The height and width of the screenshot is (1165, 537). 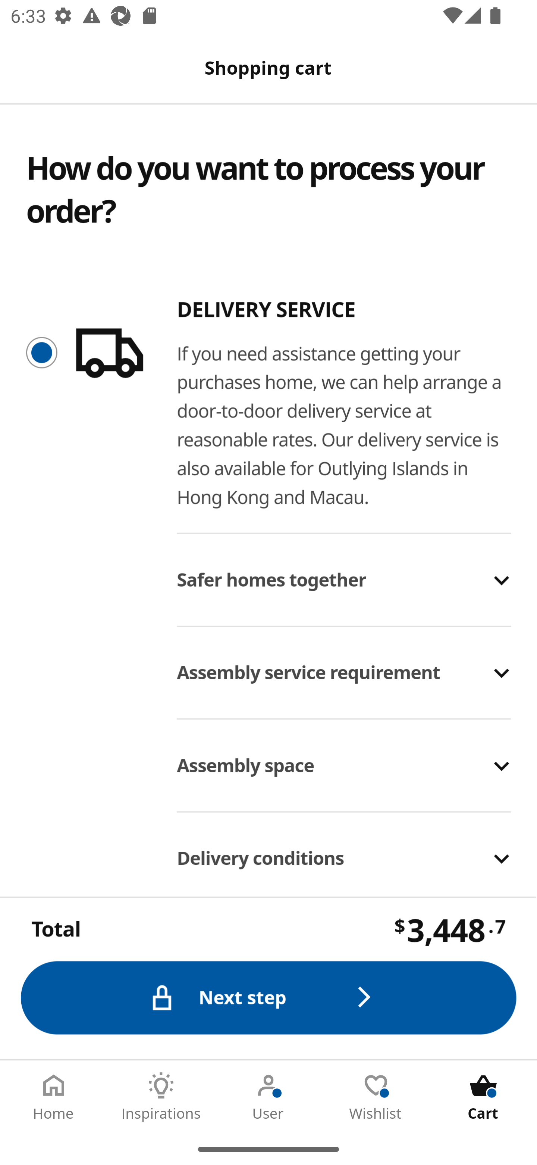 What do you see at coordinates (345, 568) in the screenshot?
I see `Safer homes together  Safer homes together ` at bounding box center [345, 568].